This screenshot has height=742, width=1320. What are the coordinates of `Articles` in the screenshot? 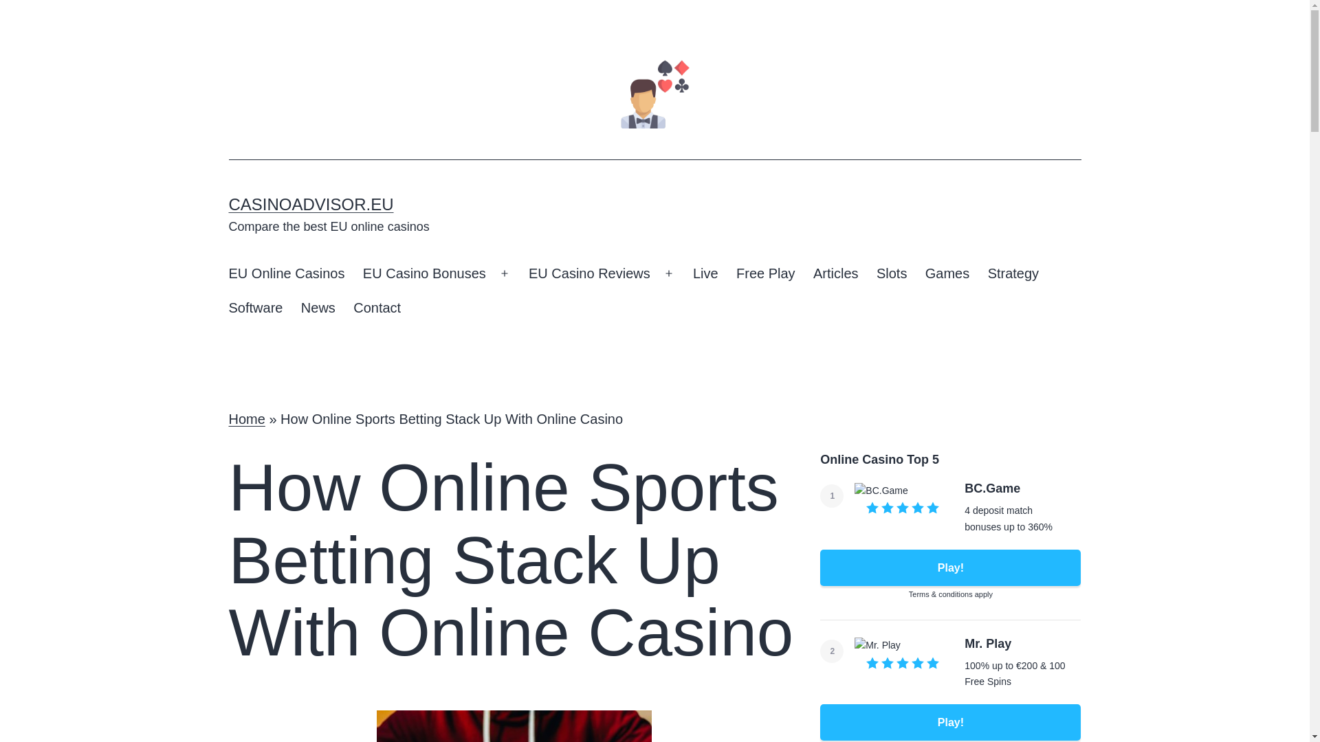 It's located at (835, 273).